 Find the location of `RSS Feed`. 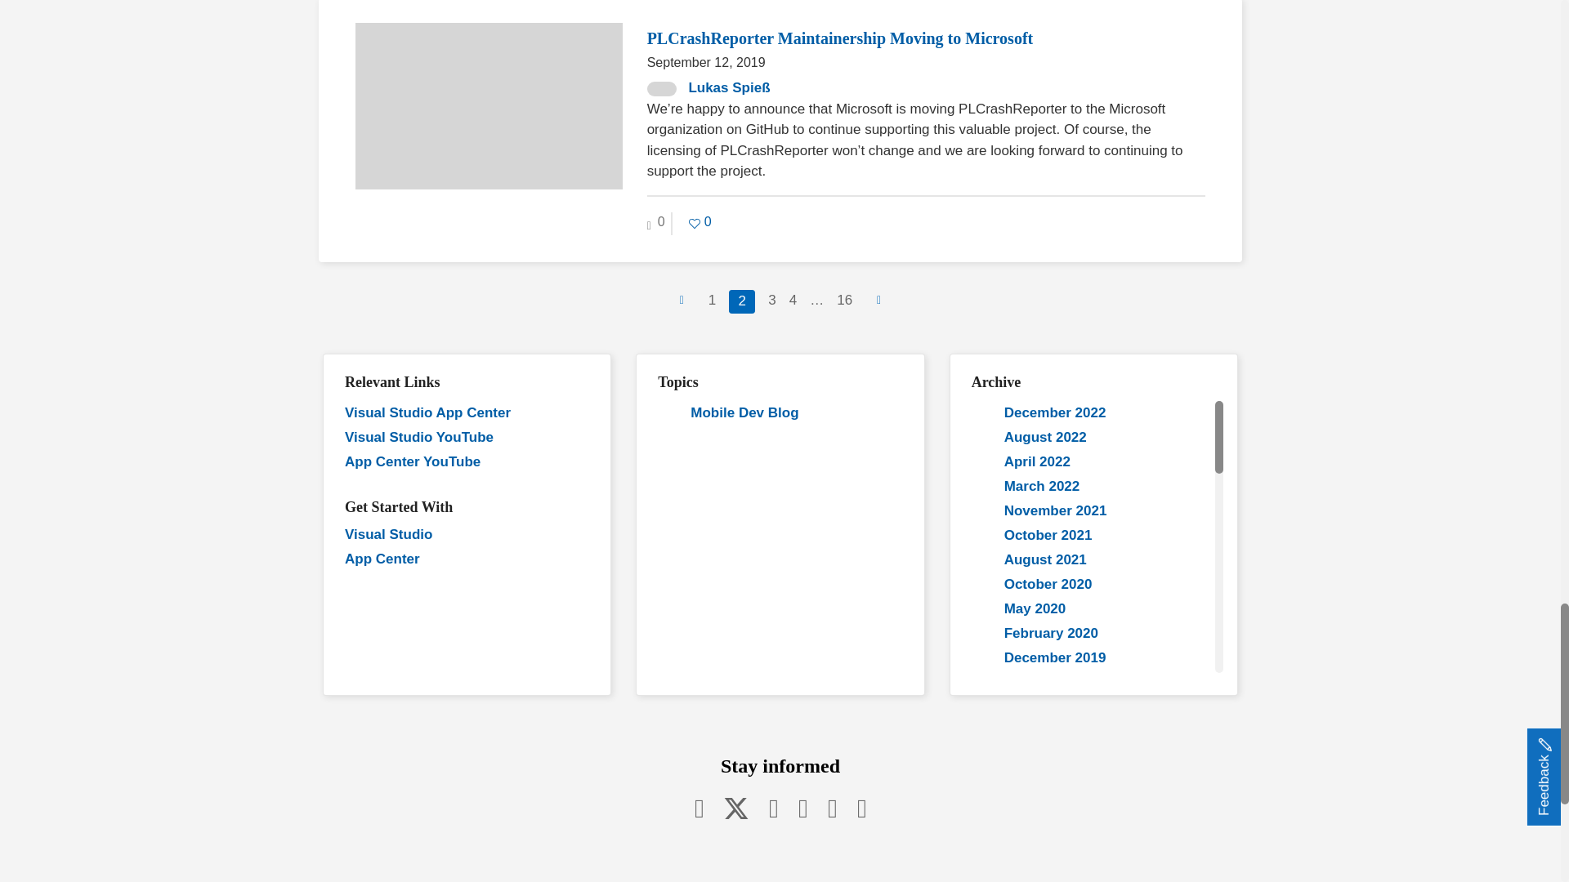

RSS Feed is located at coordinates (861, 808).